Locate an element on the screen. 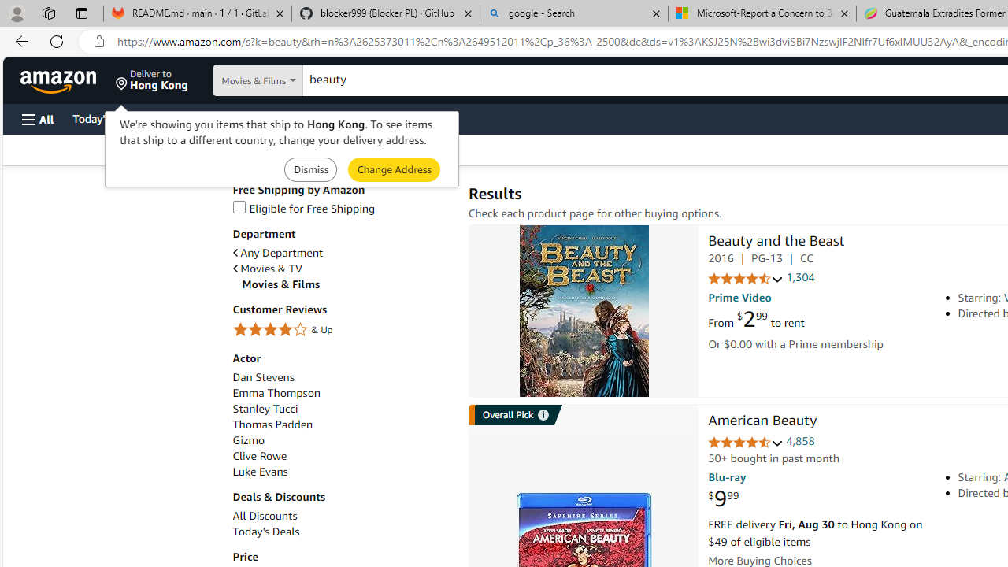 This screenshot has height=567, width=1008. Registry is located at coordinates (283, 118).